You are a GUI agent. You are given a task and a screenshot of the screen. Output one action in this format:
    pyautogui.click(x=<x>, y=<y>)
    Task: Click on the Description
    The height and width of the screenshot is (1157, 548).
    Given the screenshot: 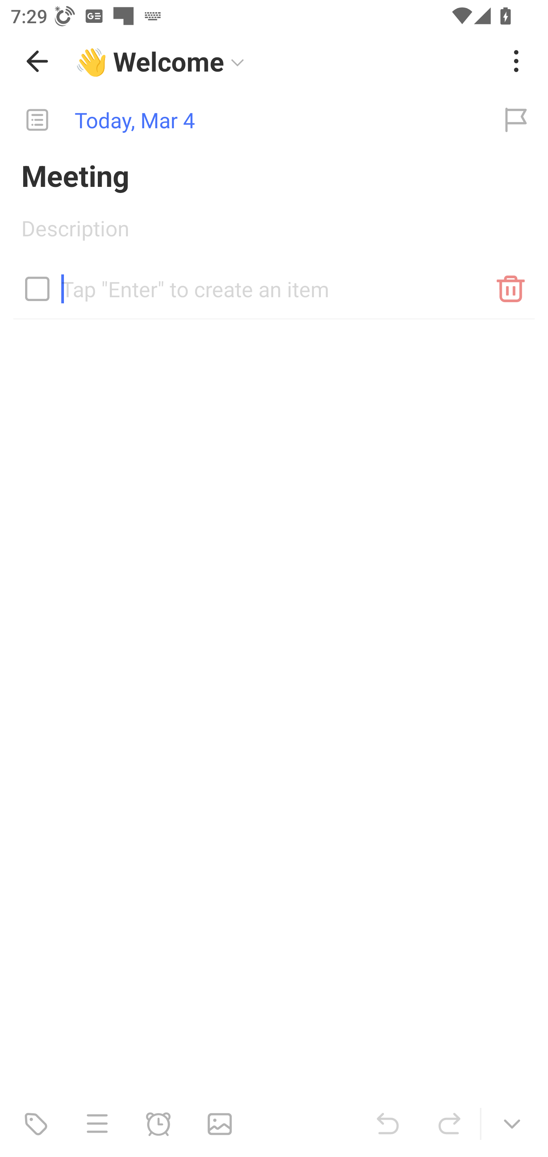 What is the action you would take?
    pyautogui.click(x=274, y=233)
    